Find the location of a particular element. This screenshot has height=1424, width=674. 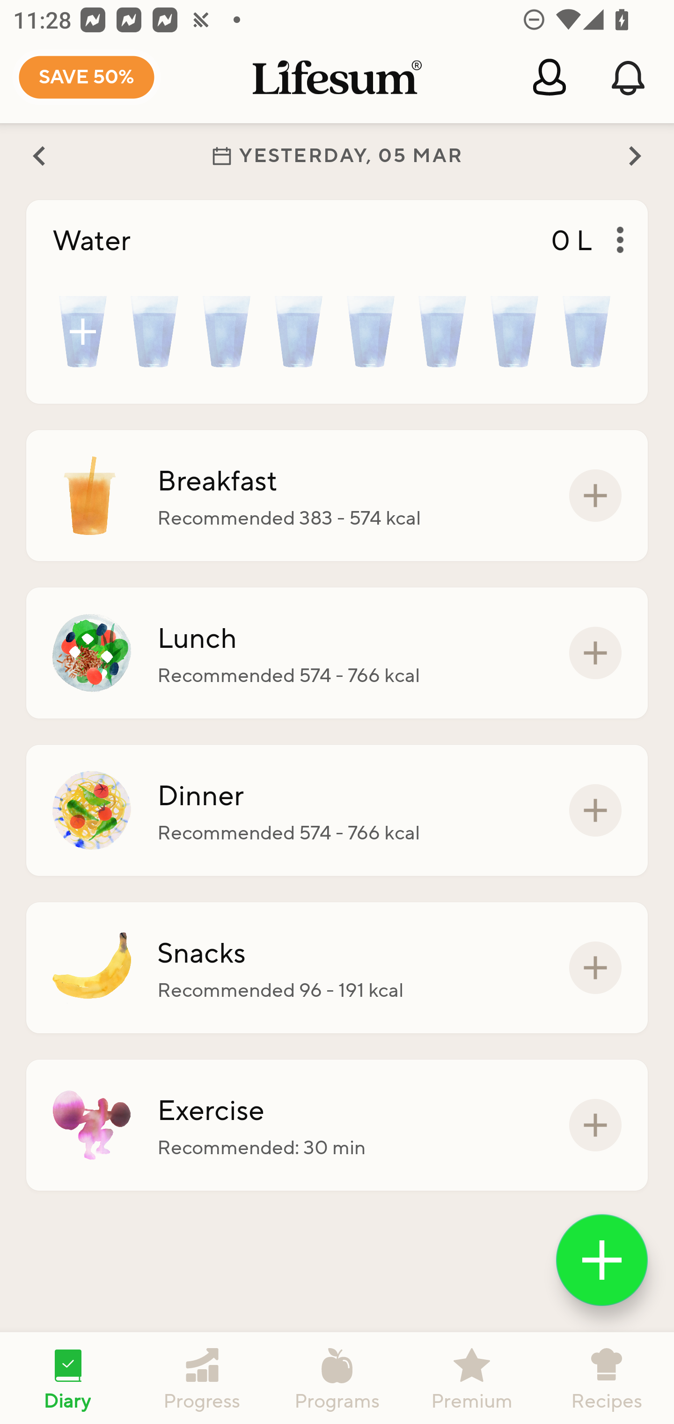

Snacks Recommended 96 - 191 kcal is located at coordinates (337, 968).